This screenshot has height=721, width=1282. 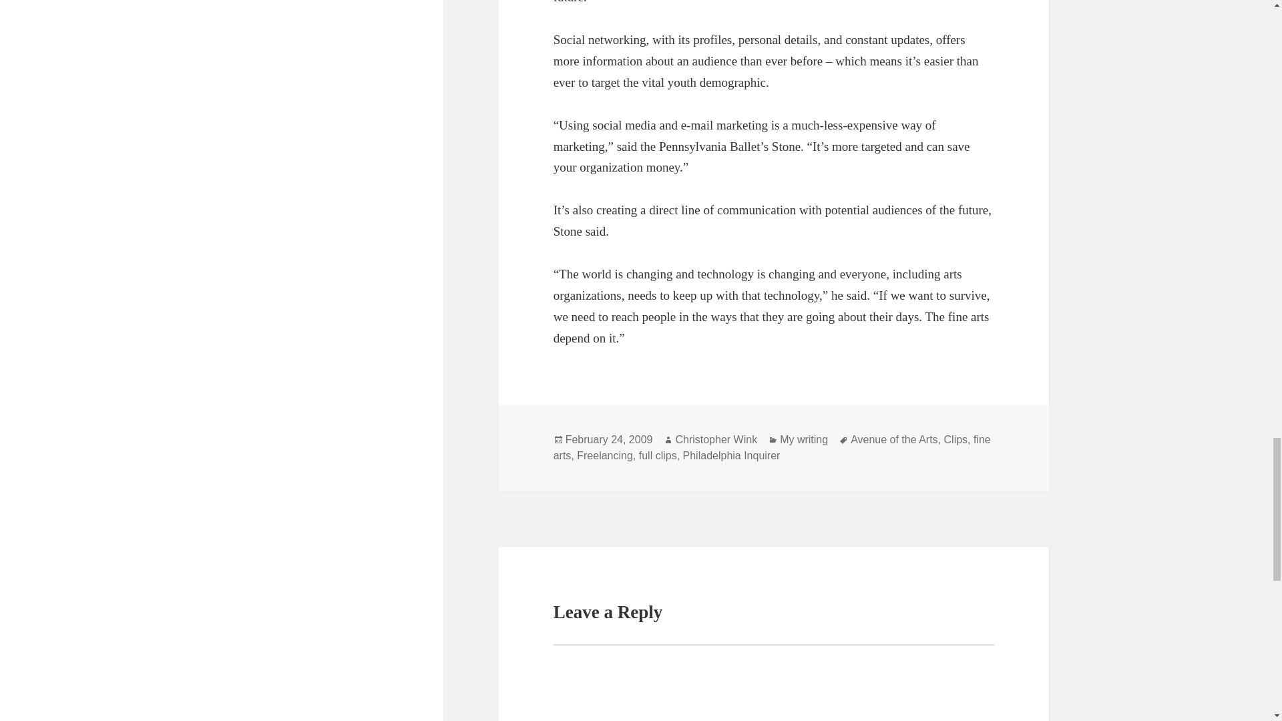 I want to click on February 24, 2009, so click(x=609, y=440).